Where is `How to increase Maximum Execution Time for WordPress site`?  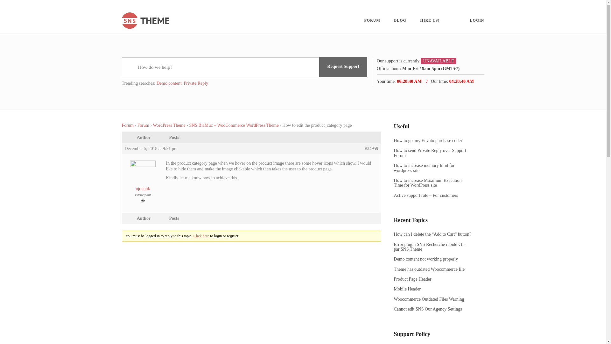 How to increase Maximum Execution Time for WordPress site is located at coordinates (433, 183).